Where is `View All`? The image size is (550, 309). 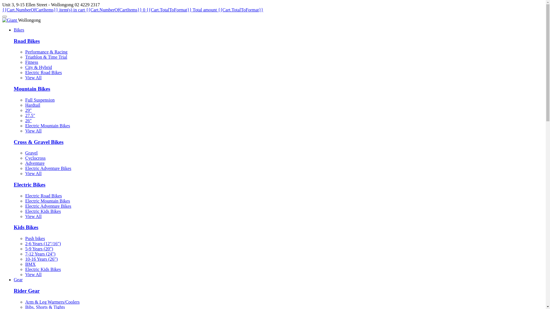
View All is located at coordinates (33, 78).